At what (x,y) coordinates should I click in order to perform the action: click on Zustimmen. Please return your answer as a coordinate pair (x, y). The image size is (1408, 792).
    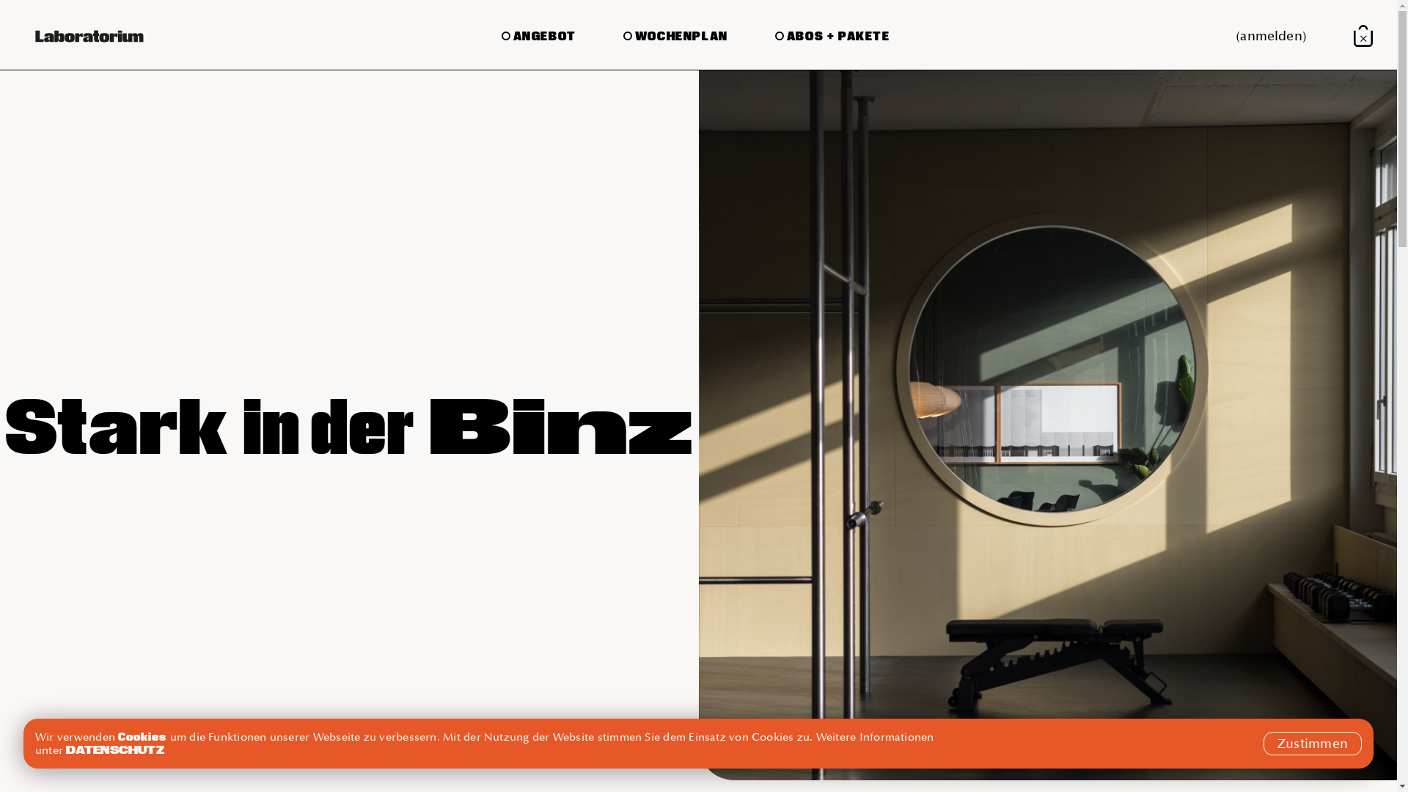
    Looking at the image, I should click on (1313, 744).